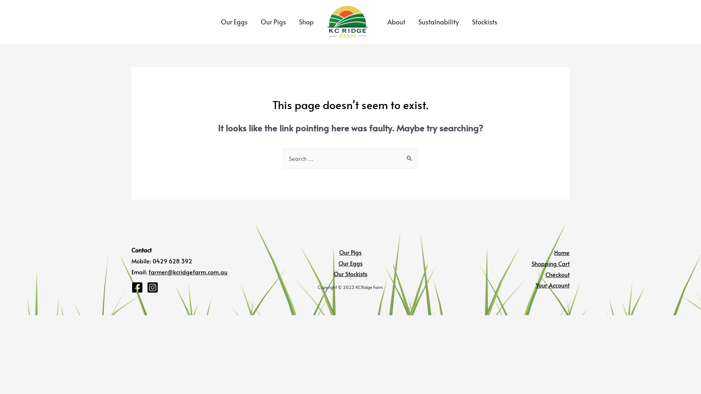  Describe the element at coordinates (485, 22) in the screenshot. I see `Stockists` at that location.